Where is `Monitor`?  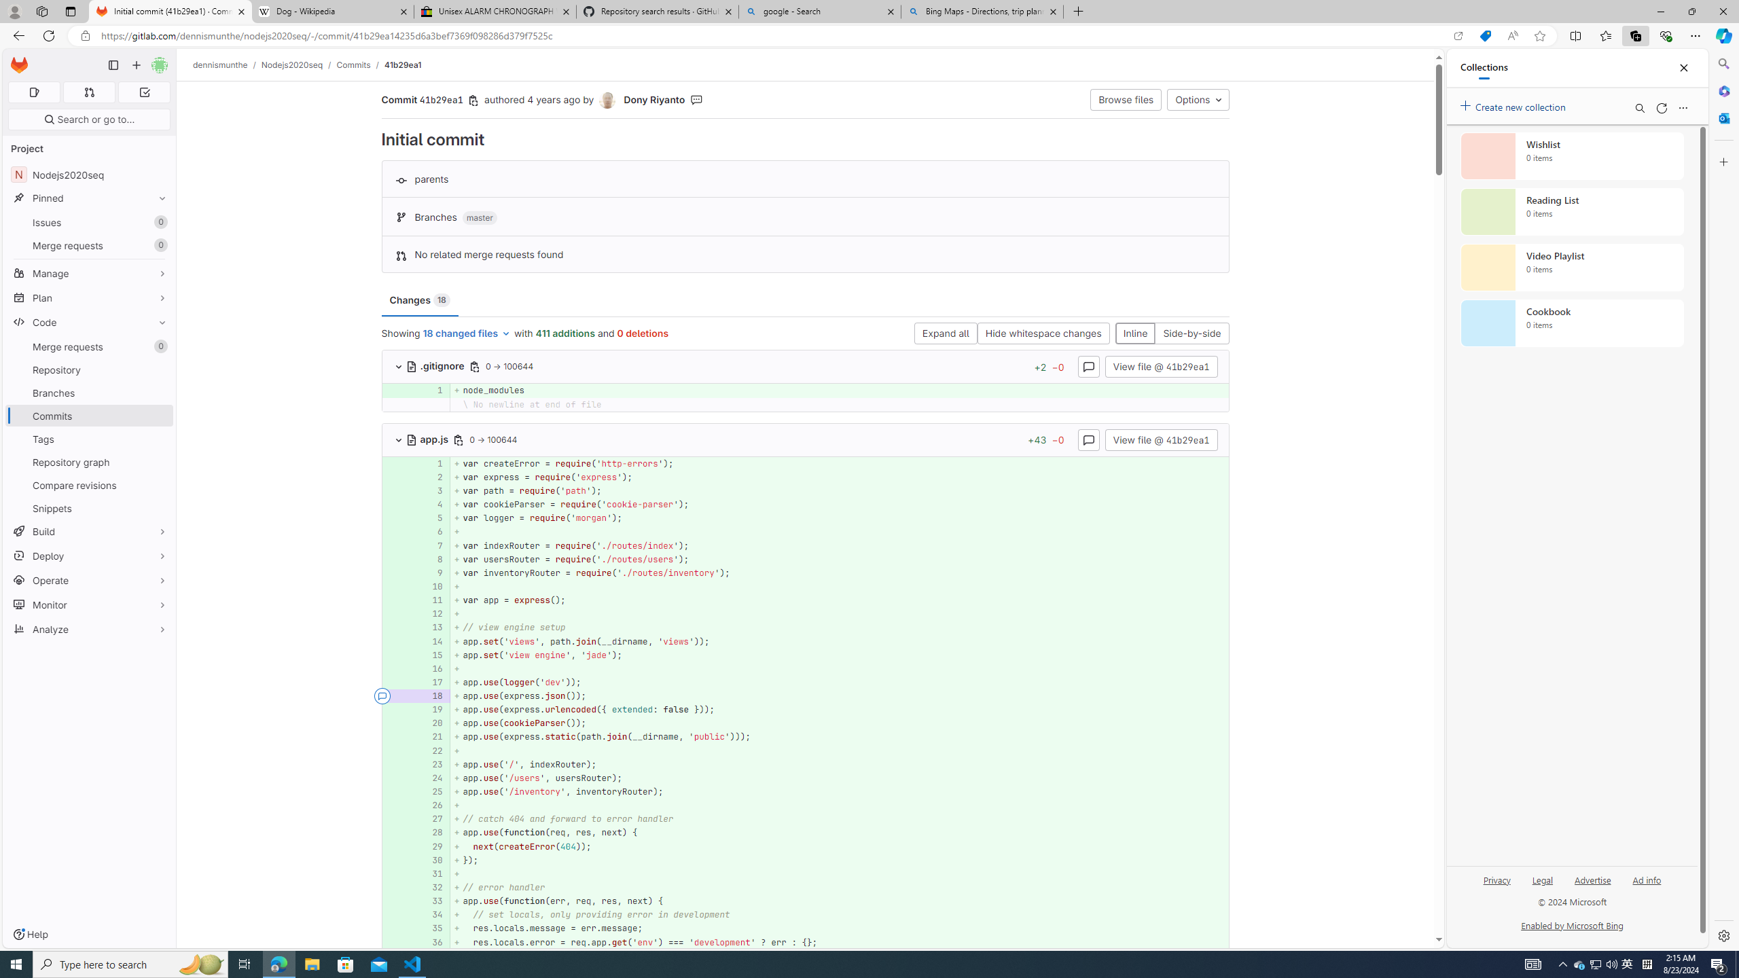
Monitor is located at coordinates (90, 604).